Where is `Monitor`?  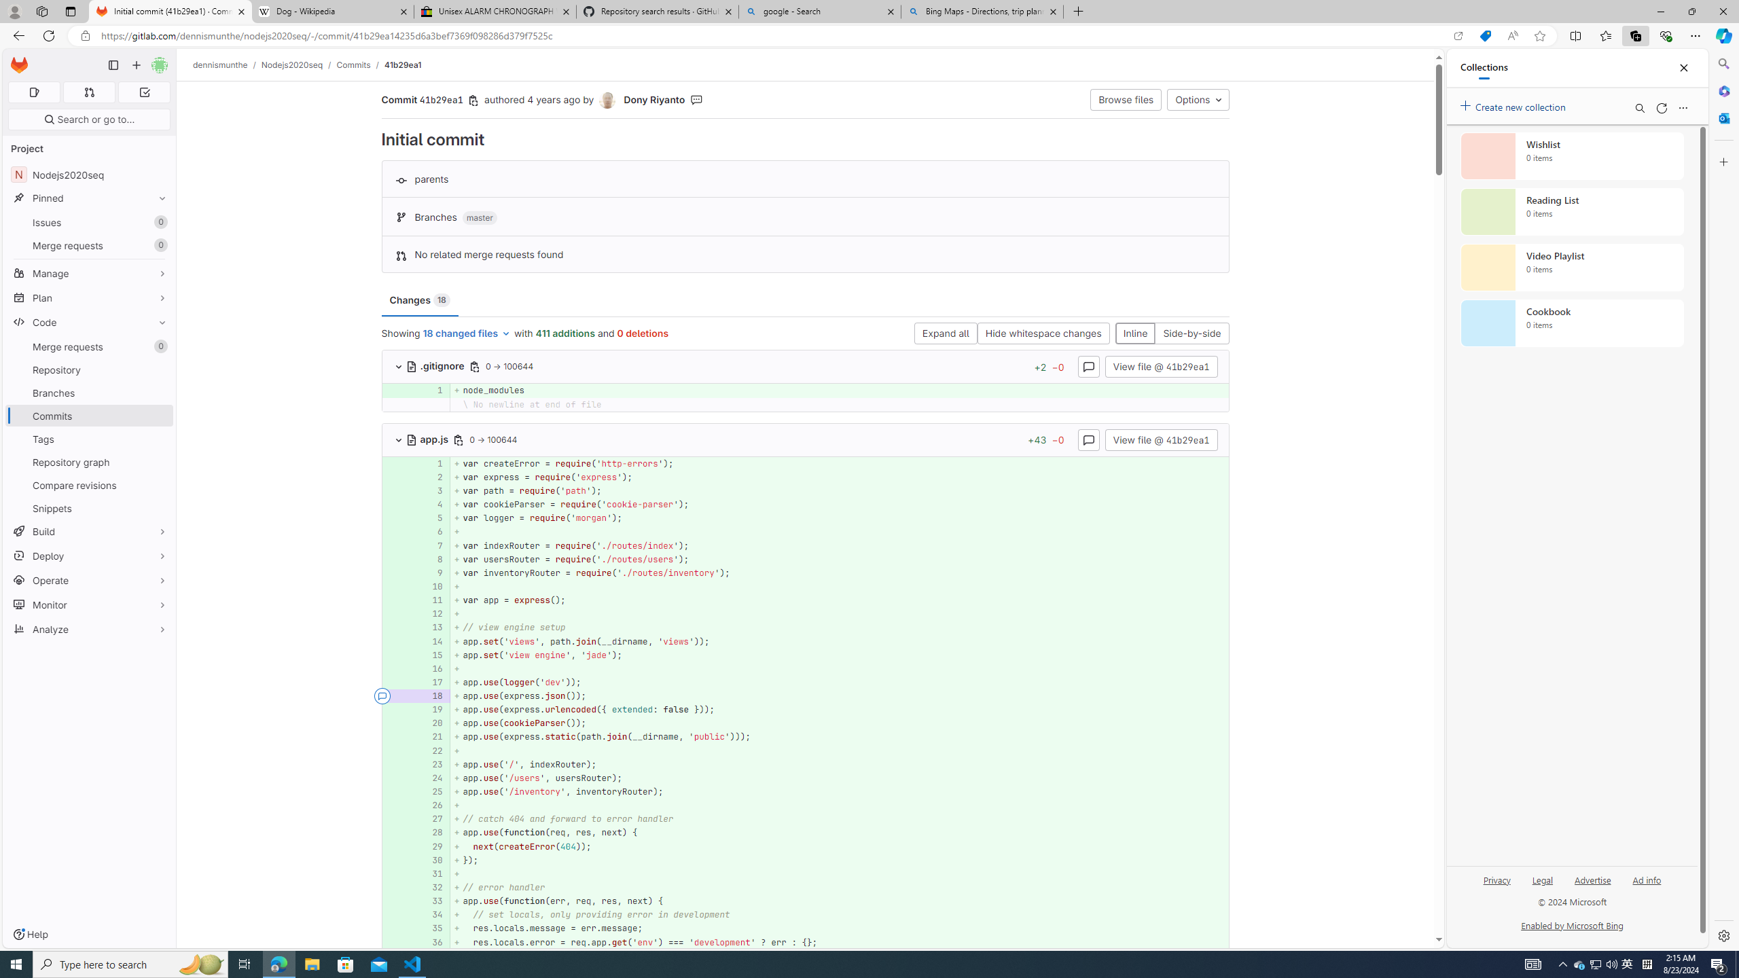
Monitor is located at coordinates (90, 604).